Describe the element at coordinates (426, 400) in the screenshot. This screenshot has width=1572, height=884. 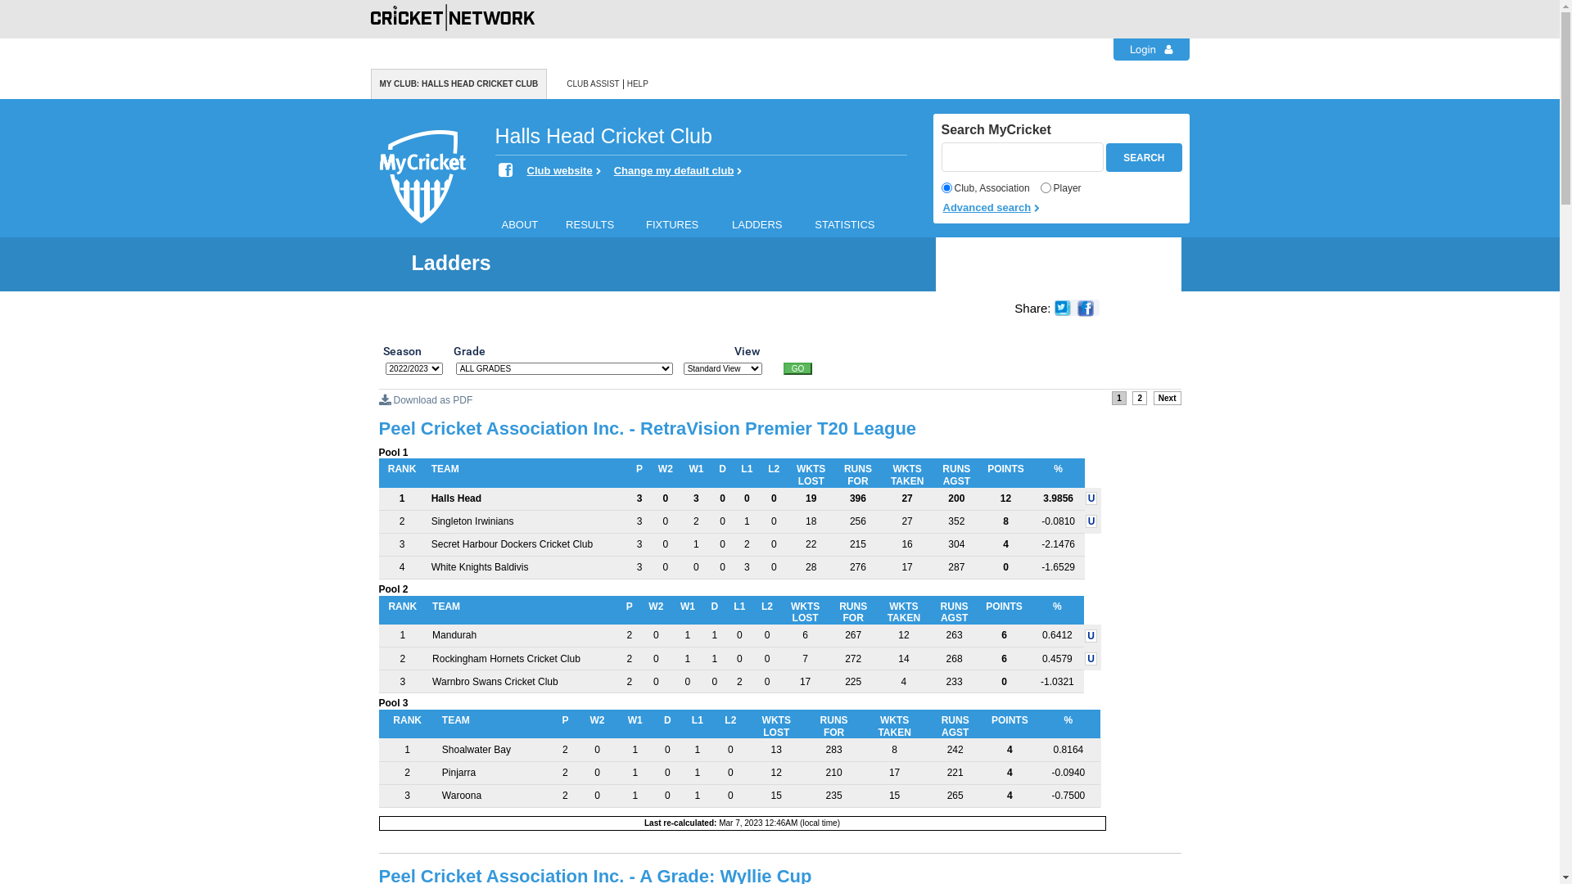
I see `Download as PDF` at that location.